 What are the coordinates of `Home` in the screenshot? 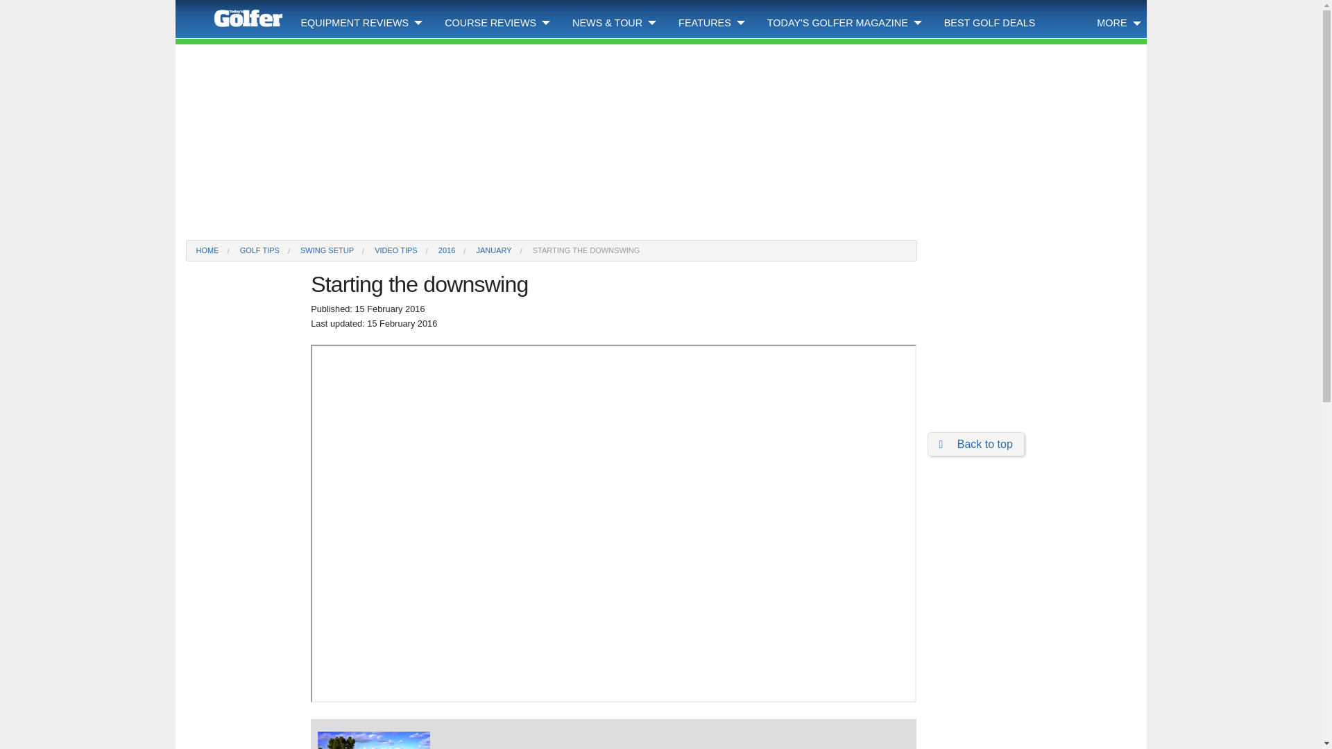 It's located at (232, 19).